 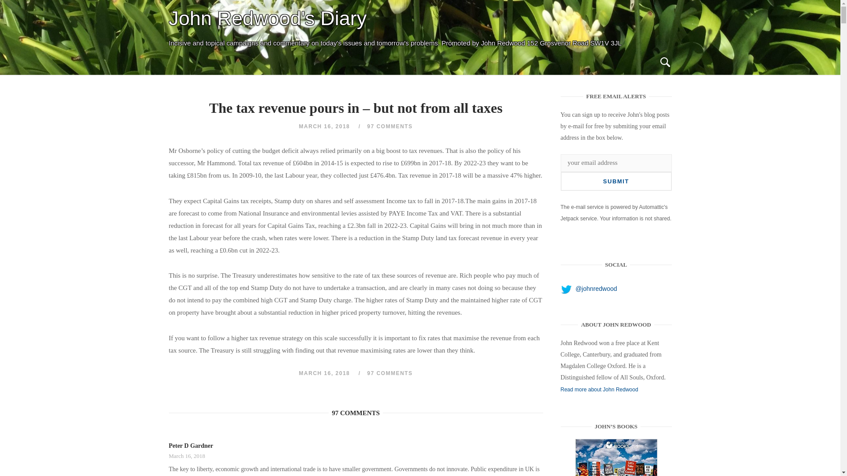 I want to click on Search the diary for relevant articles, so click(x=664, y=63).